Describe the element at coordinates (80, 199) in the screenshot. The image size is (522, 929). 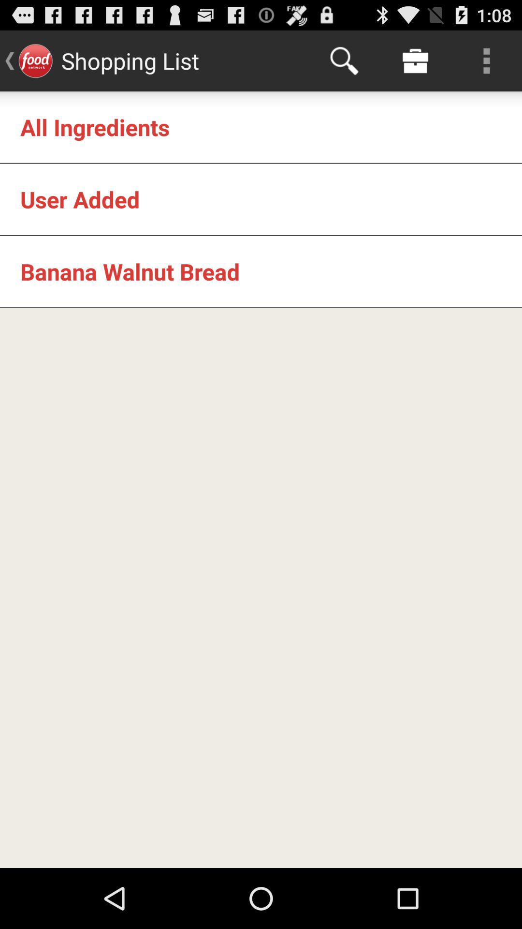
I see `swipe until the user added app` at that location.